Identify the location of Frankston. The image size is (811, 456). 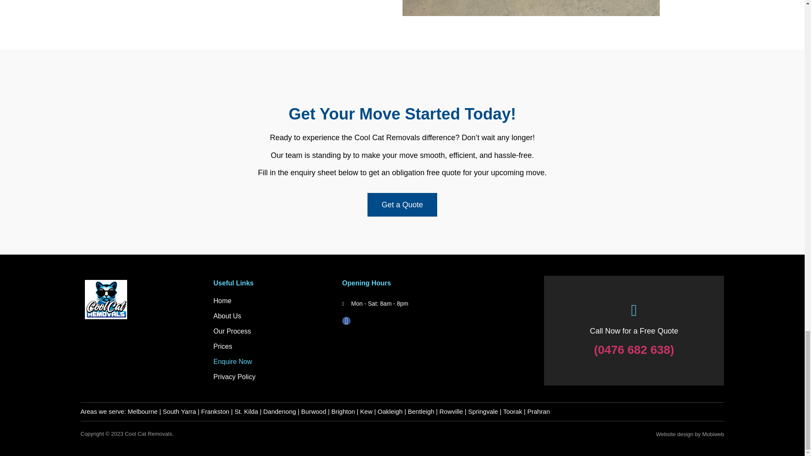
(215, 411).